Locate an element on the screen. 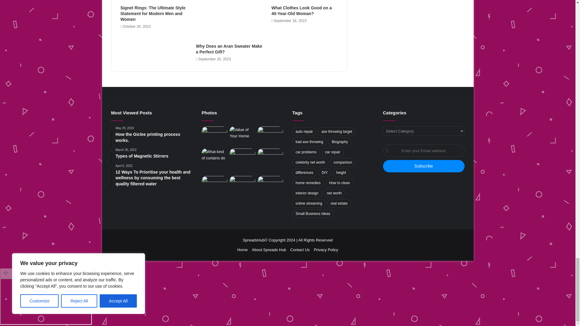 This screenshot has height=326, width=580. Subscribe is located at coordinates (424, 166).